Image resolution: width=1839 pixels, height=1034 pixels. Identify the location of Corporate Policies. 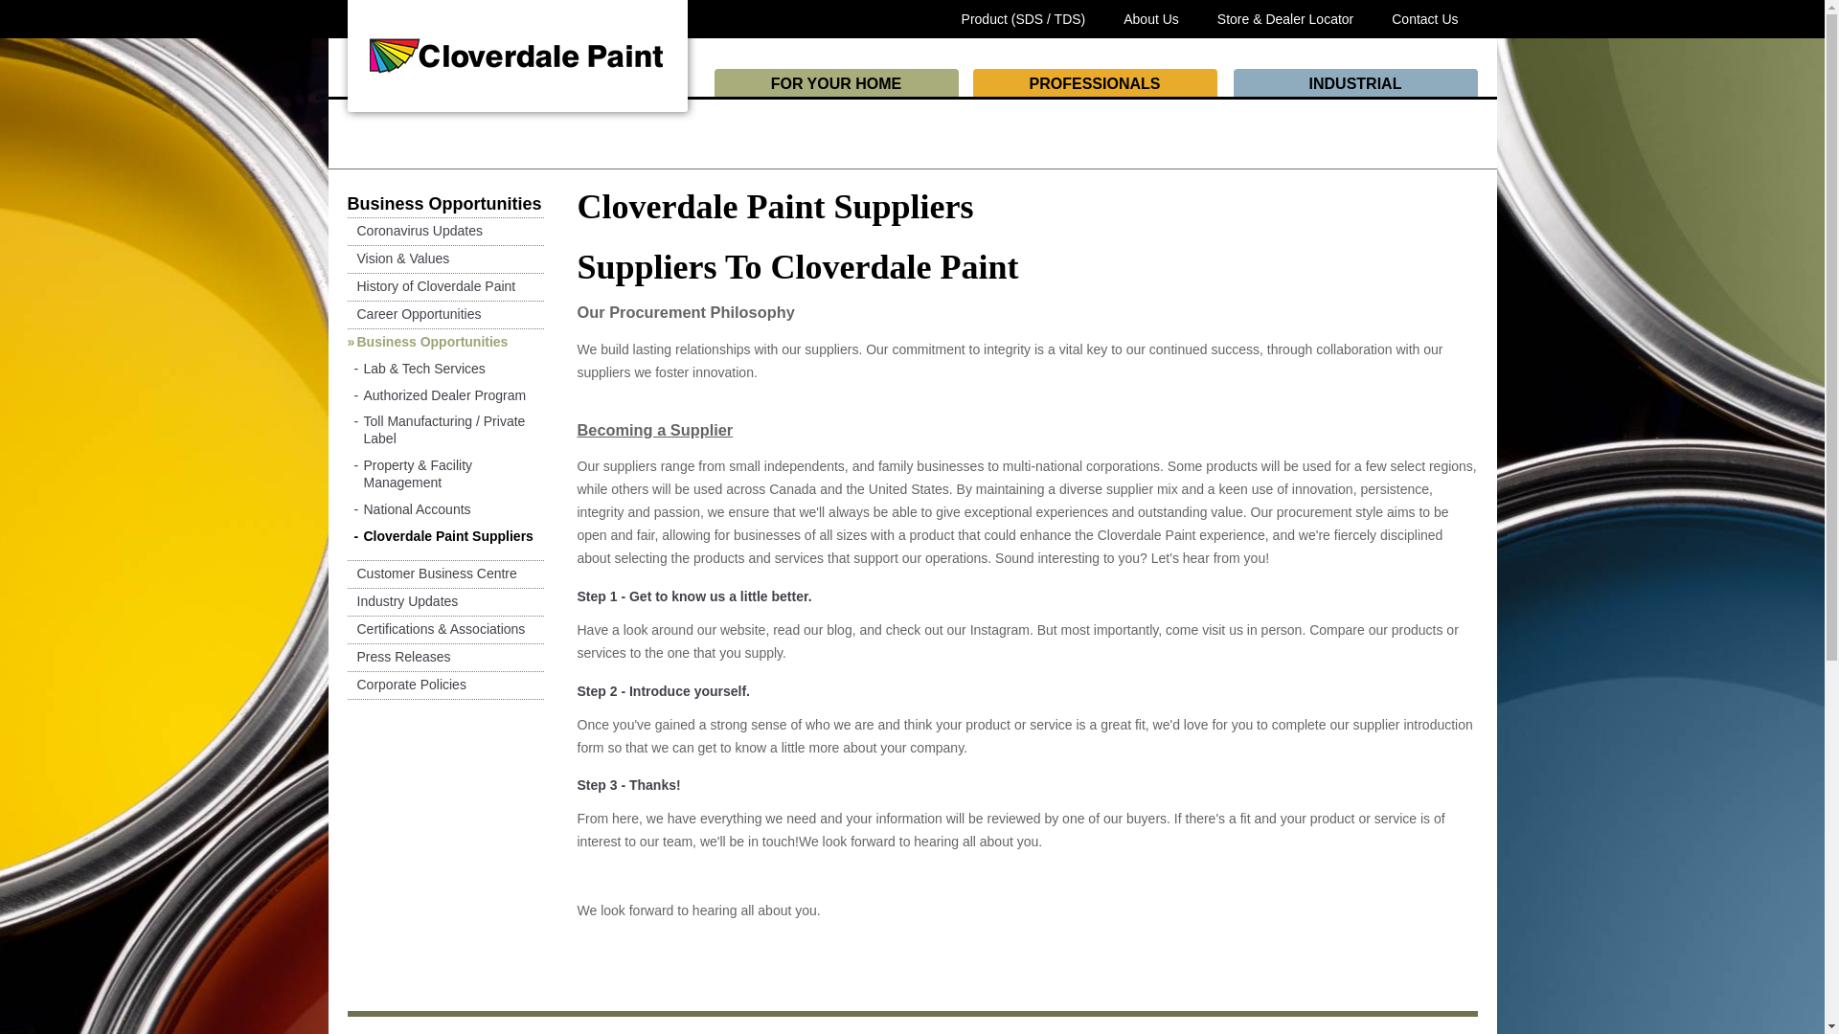
(406, 686).